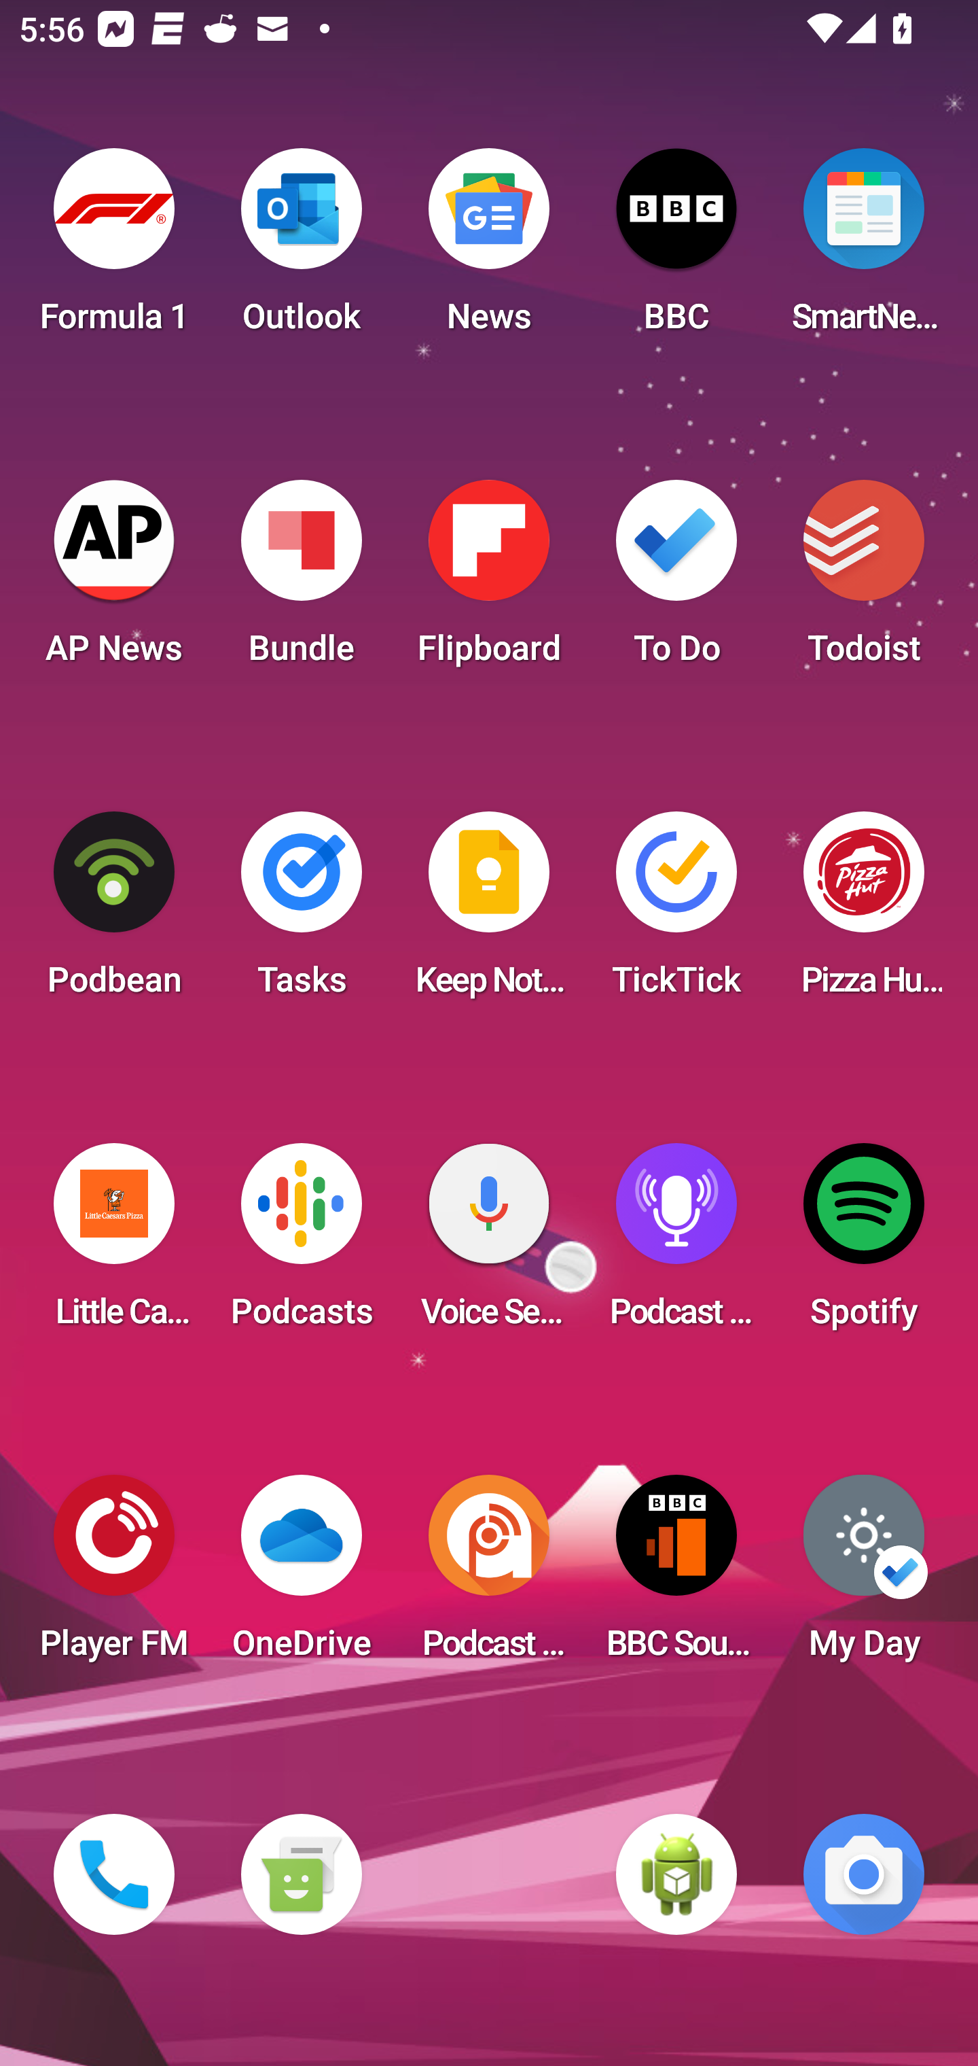 This screenshot has height=2066, width=978. I want to click on Flipboard, so click(489, 580).